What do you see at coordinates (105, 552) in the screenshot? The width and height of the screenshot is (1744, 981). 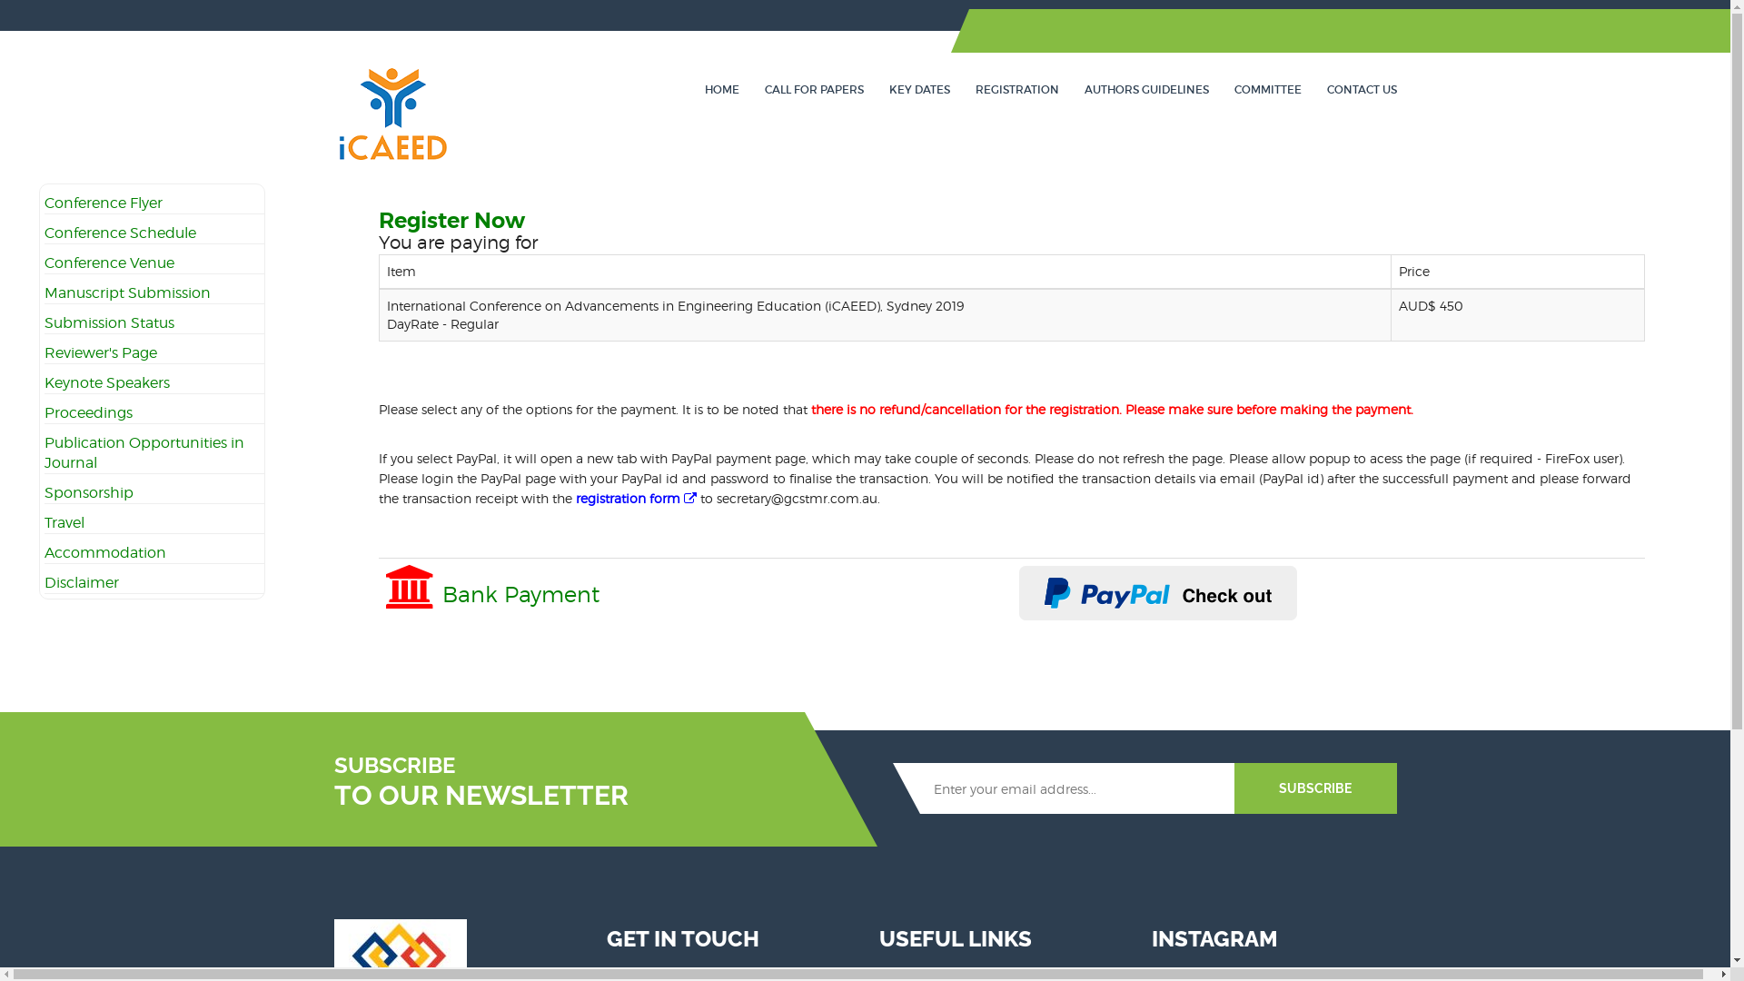 I see `Accommodation` at bounding box center [105, 552].